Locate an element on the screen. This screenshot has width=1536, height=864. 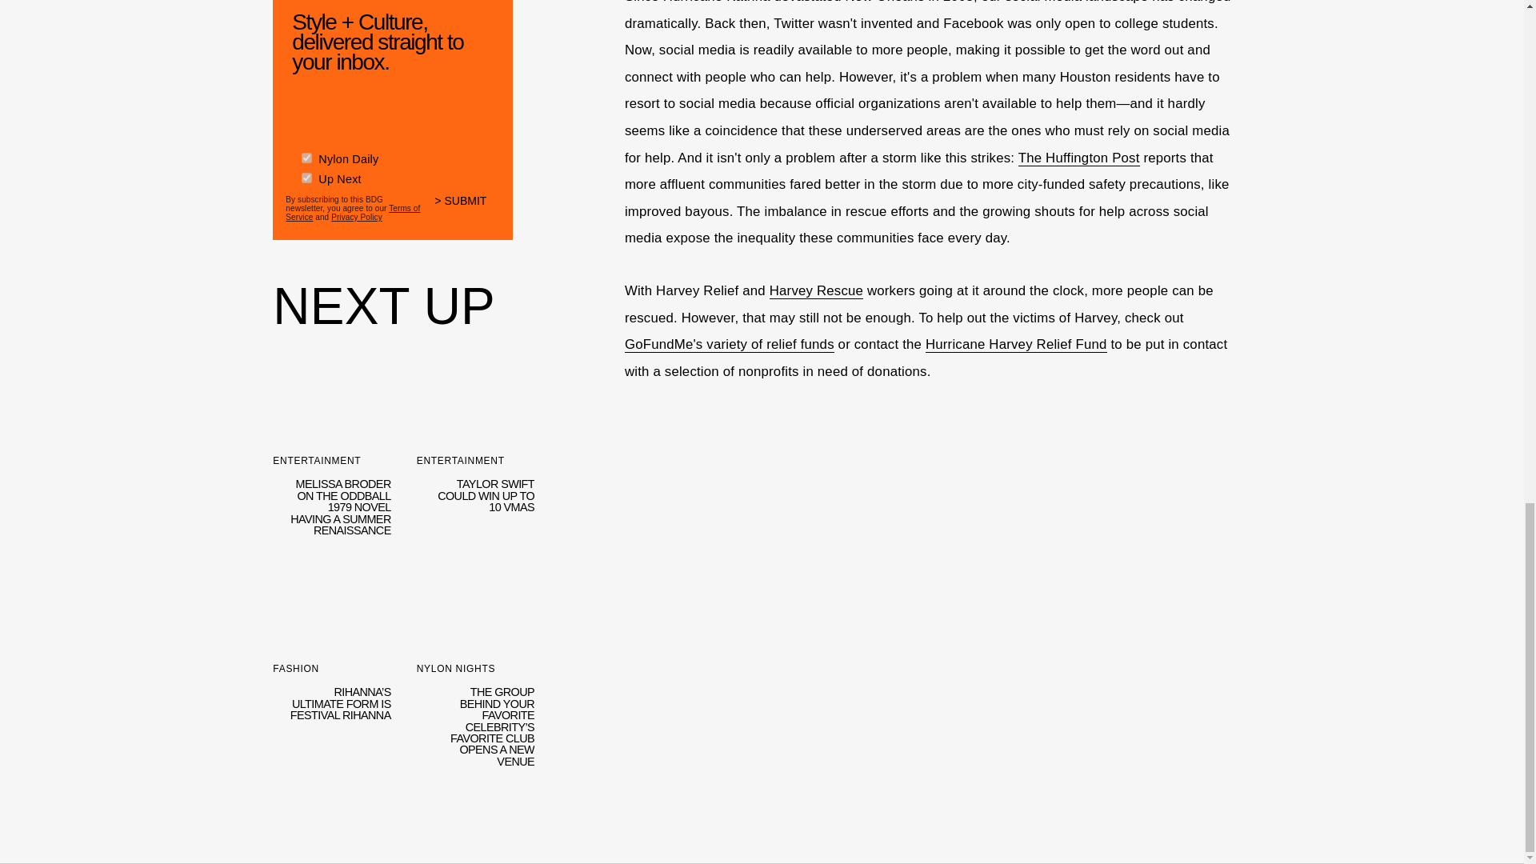
SUBMIT is located at coordinates (467, 211).